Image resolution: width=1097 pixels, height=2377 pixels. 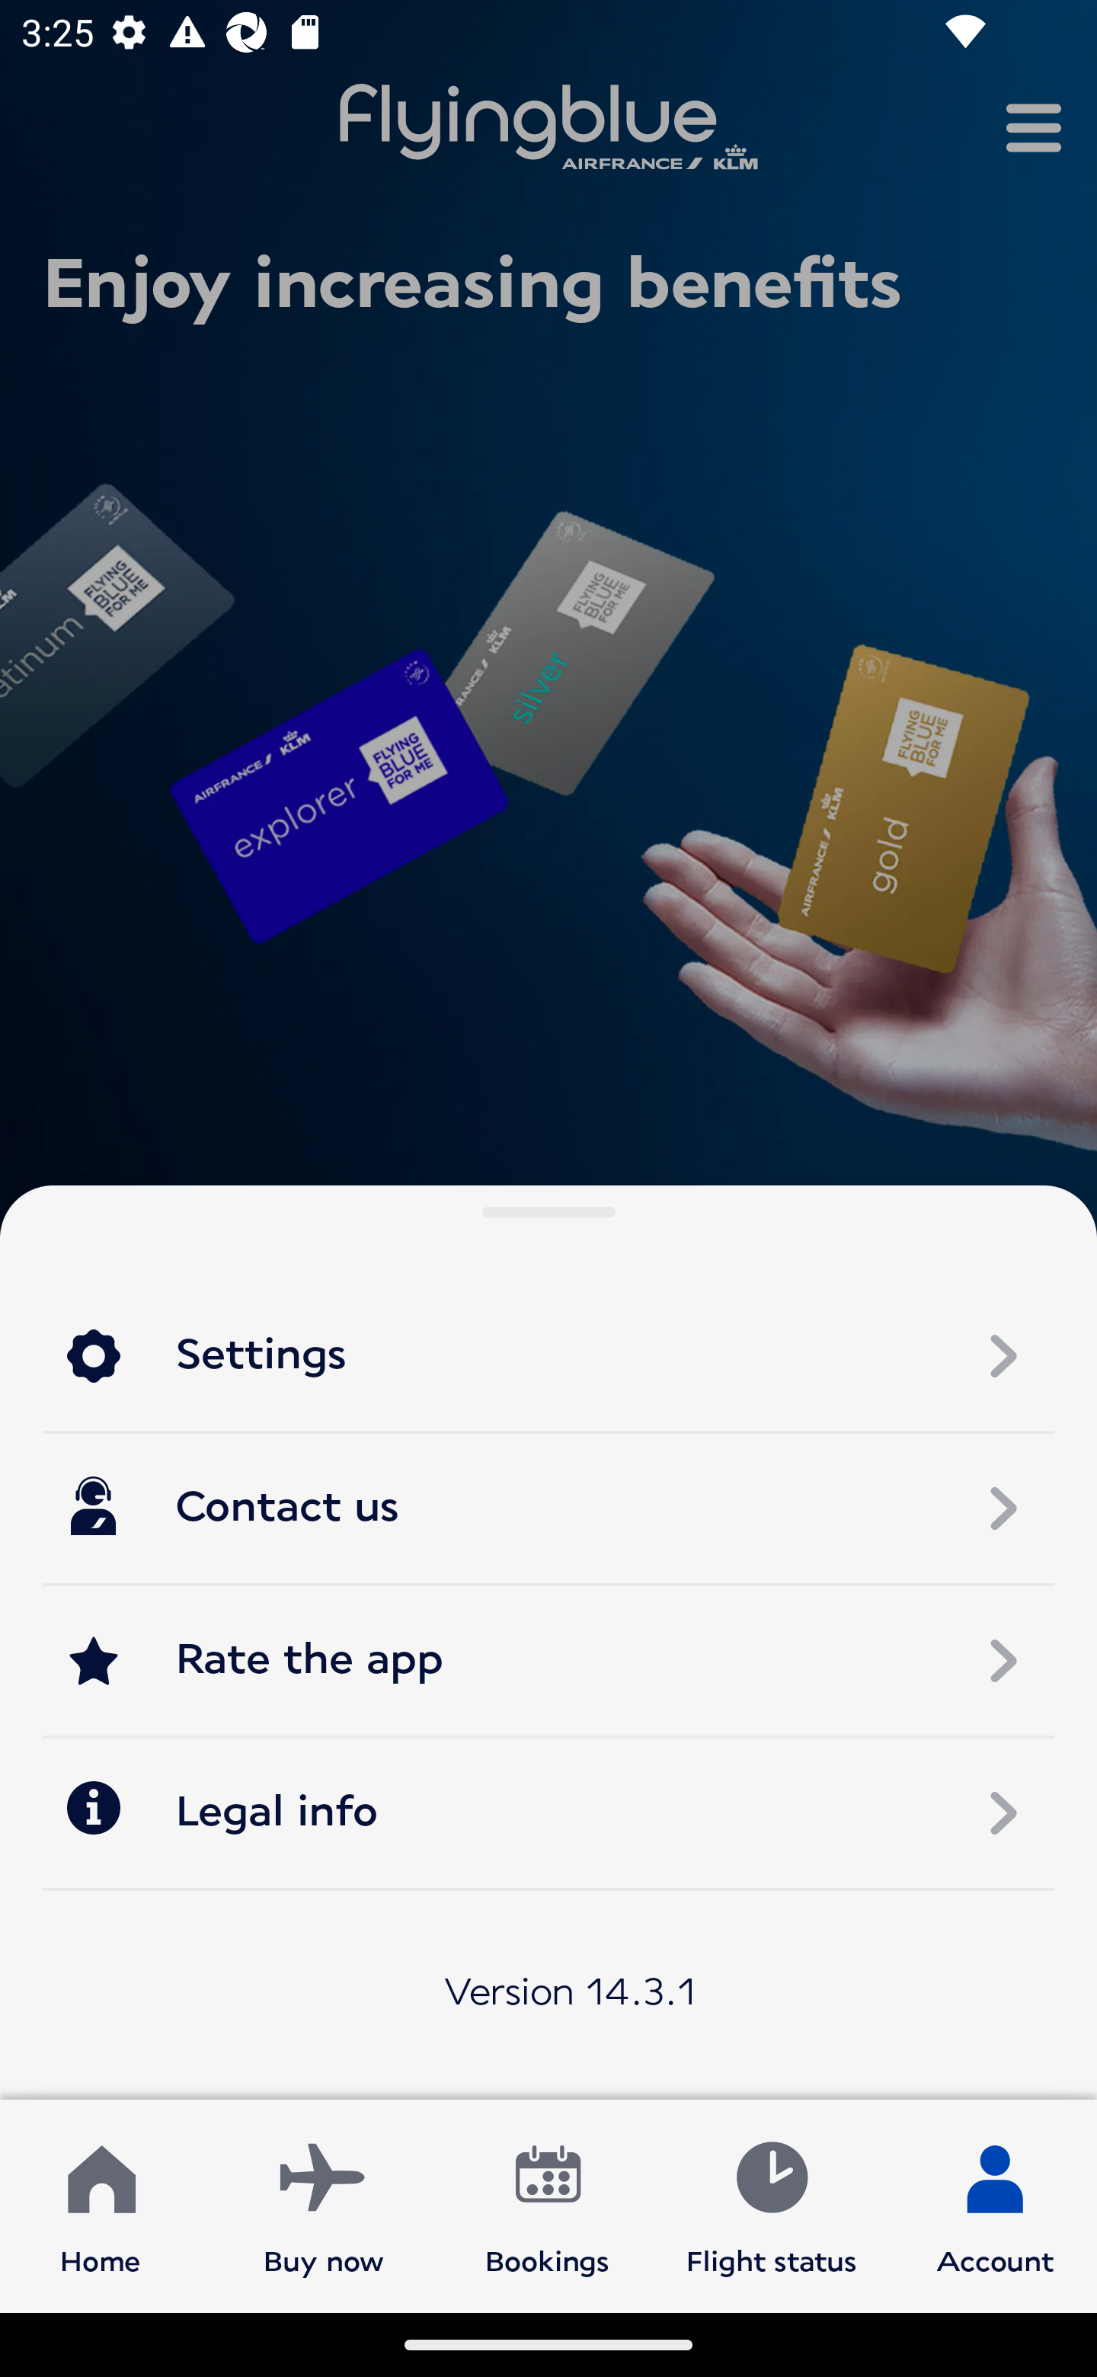 I want to click on Buy now, so click(x=324, y=2205).